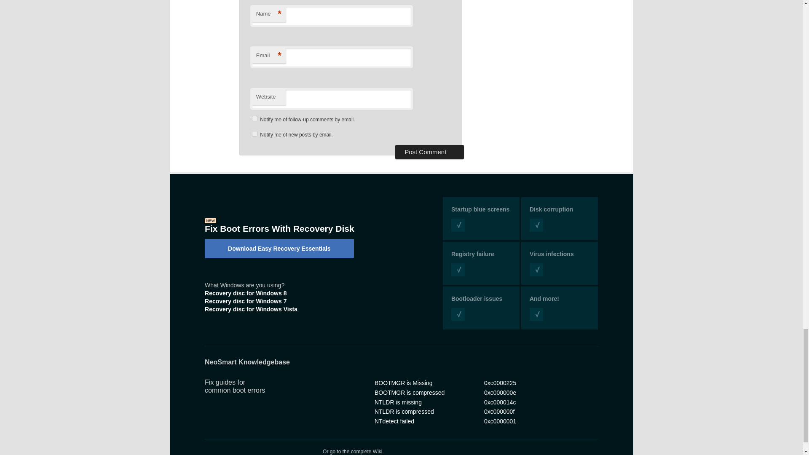  Describe the element at coordinates (398, 402) in the screenshot. I see `Fix NTLDR is missing` at that location.